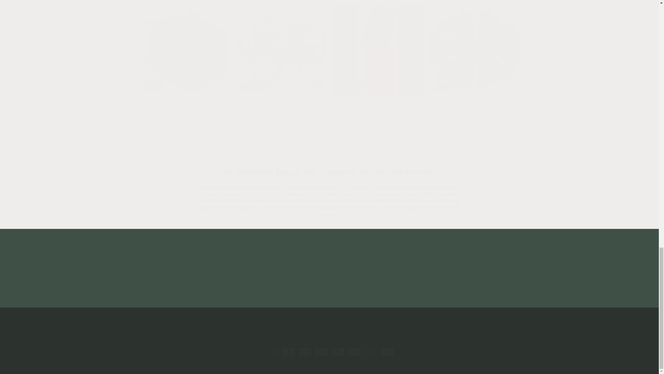  What do you see at coordinates (329, 271) in the screenshot?
I see `To Receive Updates on New Products, Discounts, and Sales.` at bounding box center [329, 271].